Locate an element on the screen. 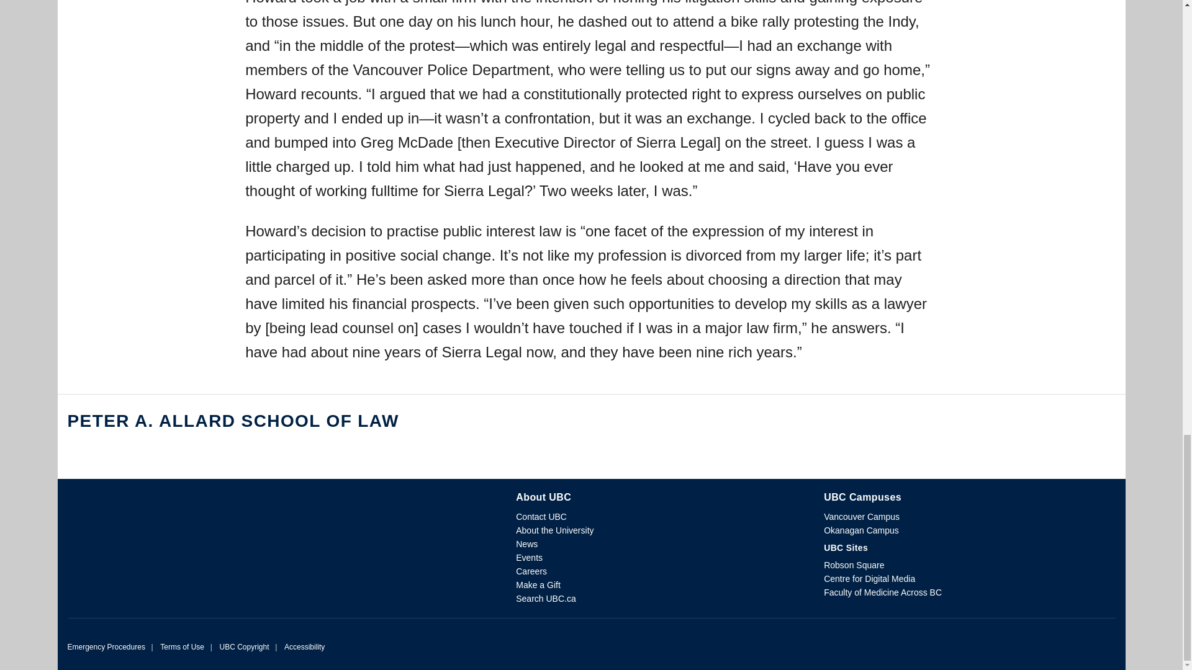 The image size is (1192, 670). The University of British Columbia is located at coordinates (276, 506).